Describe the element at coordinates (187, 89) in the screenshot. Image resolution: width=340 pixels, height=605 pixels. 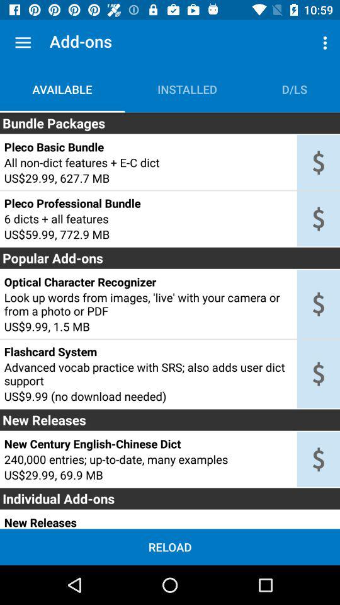
I see `tap item above the bundle packages item` at that location.